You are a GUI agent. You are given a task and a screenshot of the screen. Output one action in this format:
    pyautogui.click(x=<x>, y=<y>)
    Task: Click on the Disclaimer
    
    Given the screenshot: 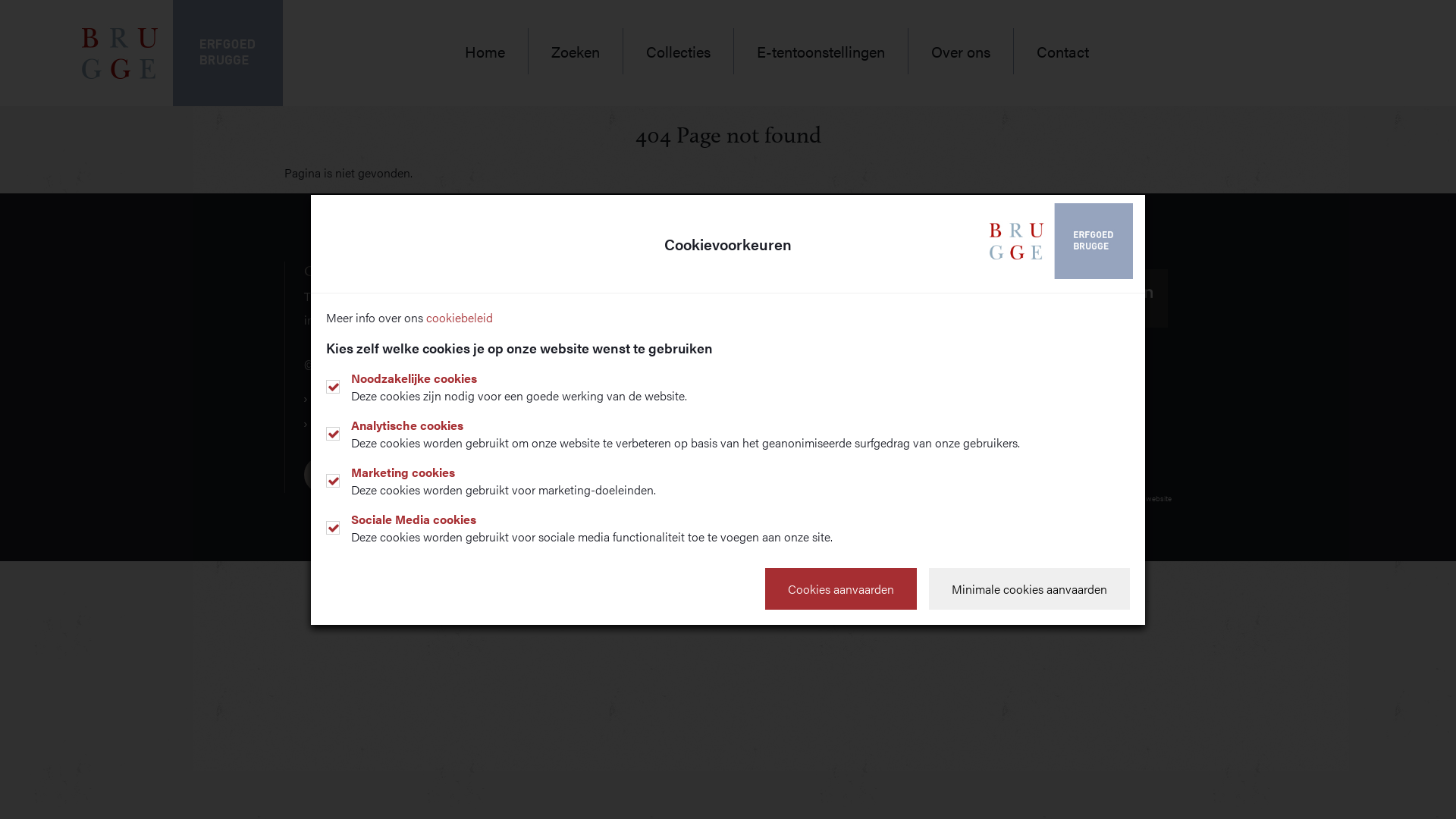 What is the action you would take?
    pyautogui.click(x=339, y=425)
    